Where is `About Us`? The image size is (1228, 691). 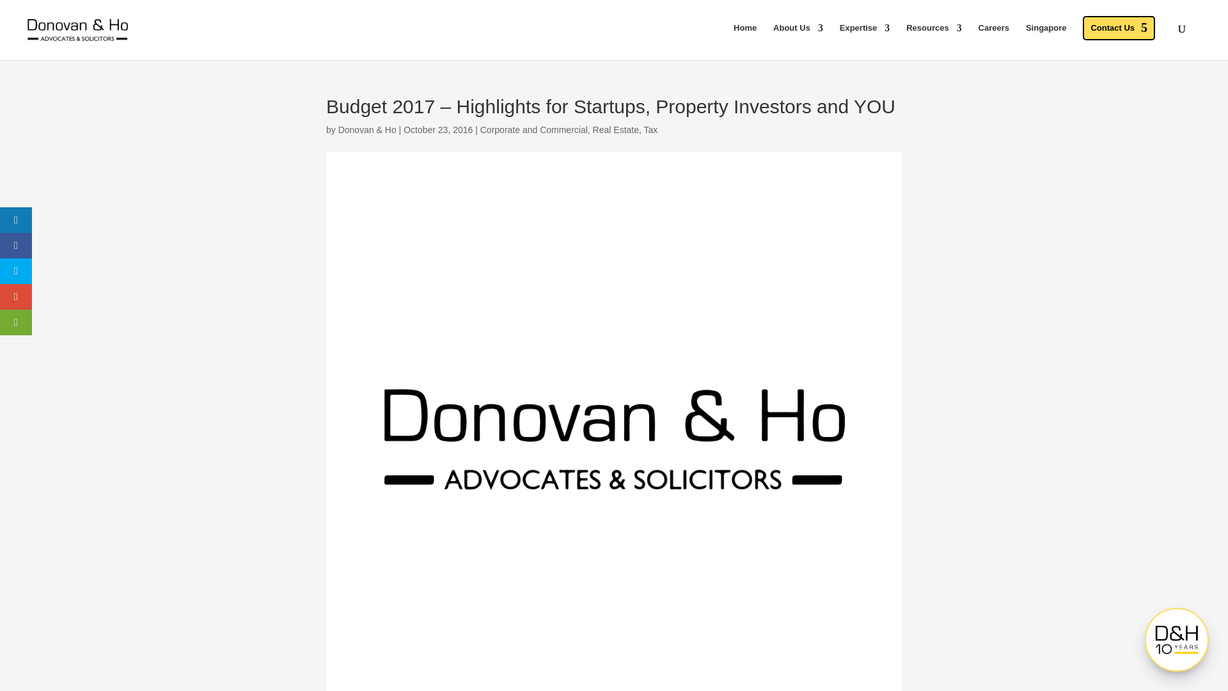 About Us is located at coordinates (798, 38).